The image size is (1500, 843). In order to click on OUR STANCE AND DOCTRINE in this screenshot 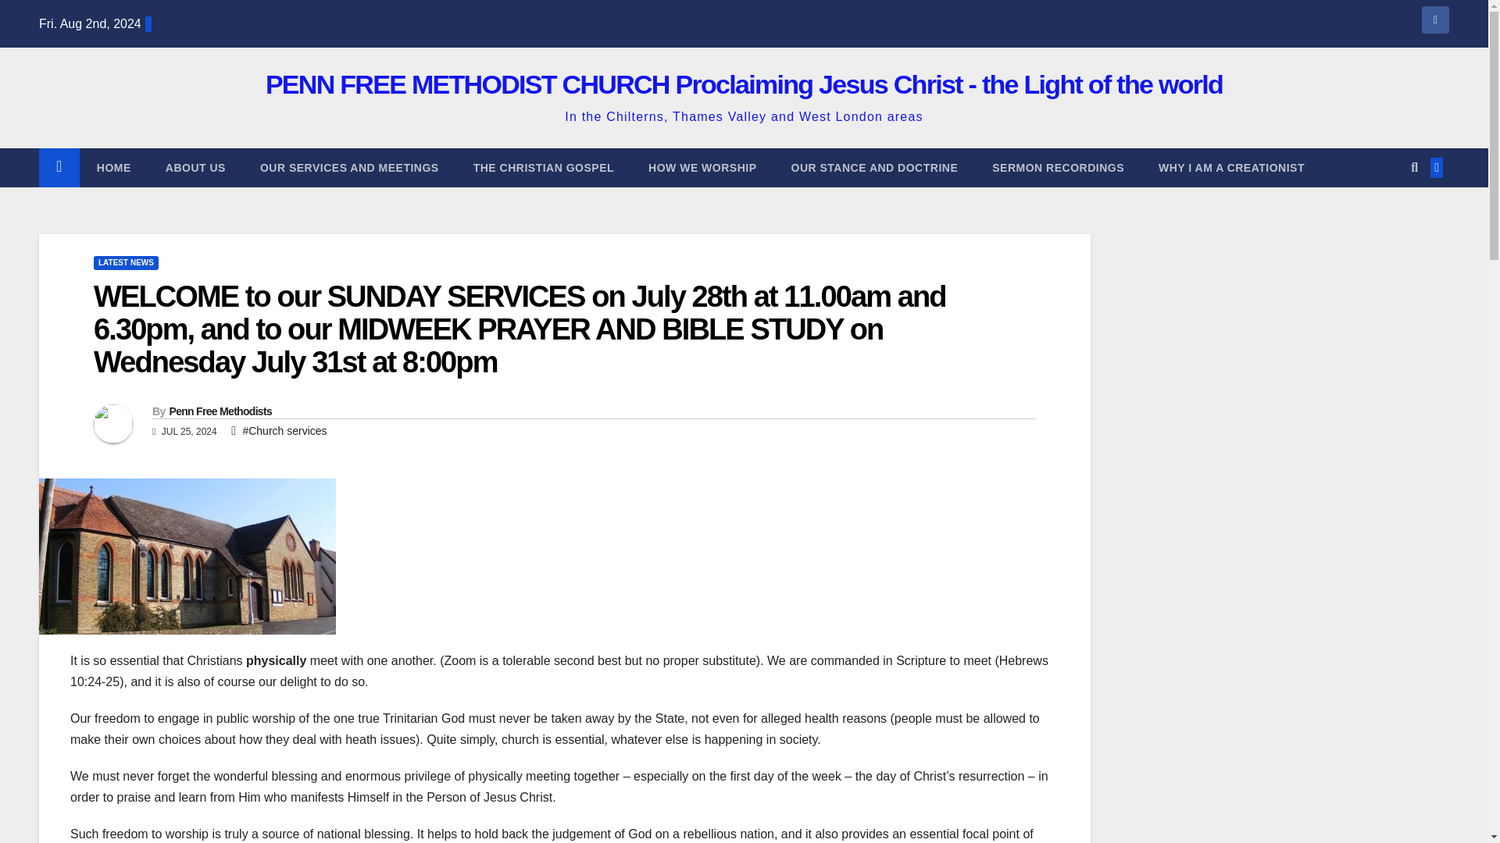, I will do `click(874, 167)`.